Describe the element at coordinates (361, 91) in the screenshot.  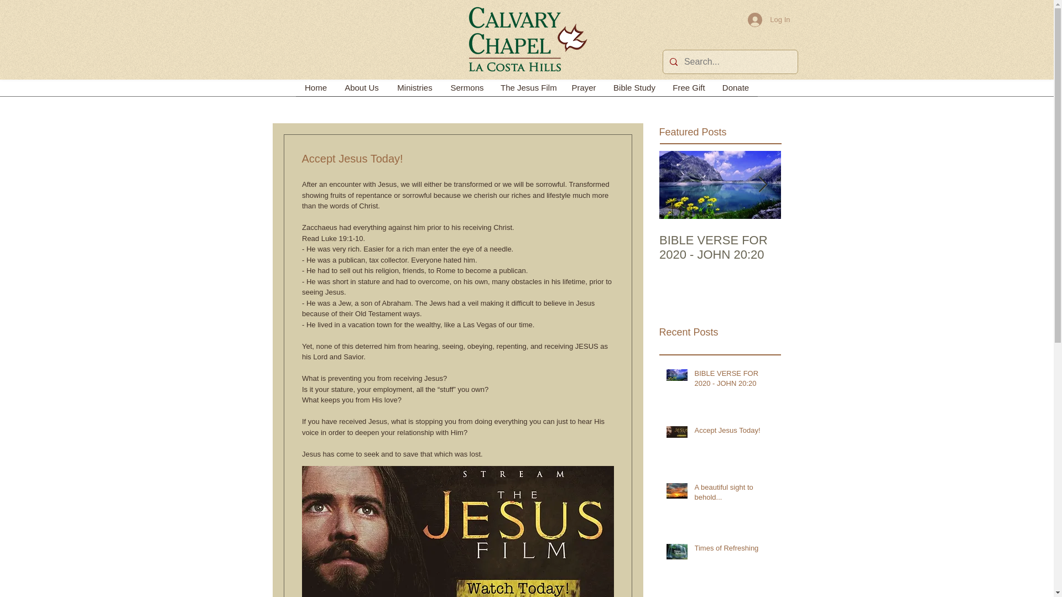
I see `About Us` at that location.